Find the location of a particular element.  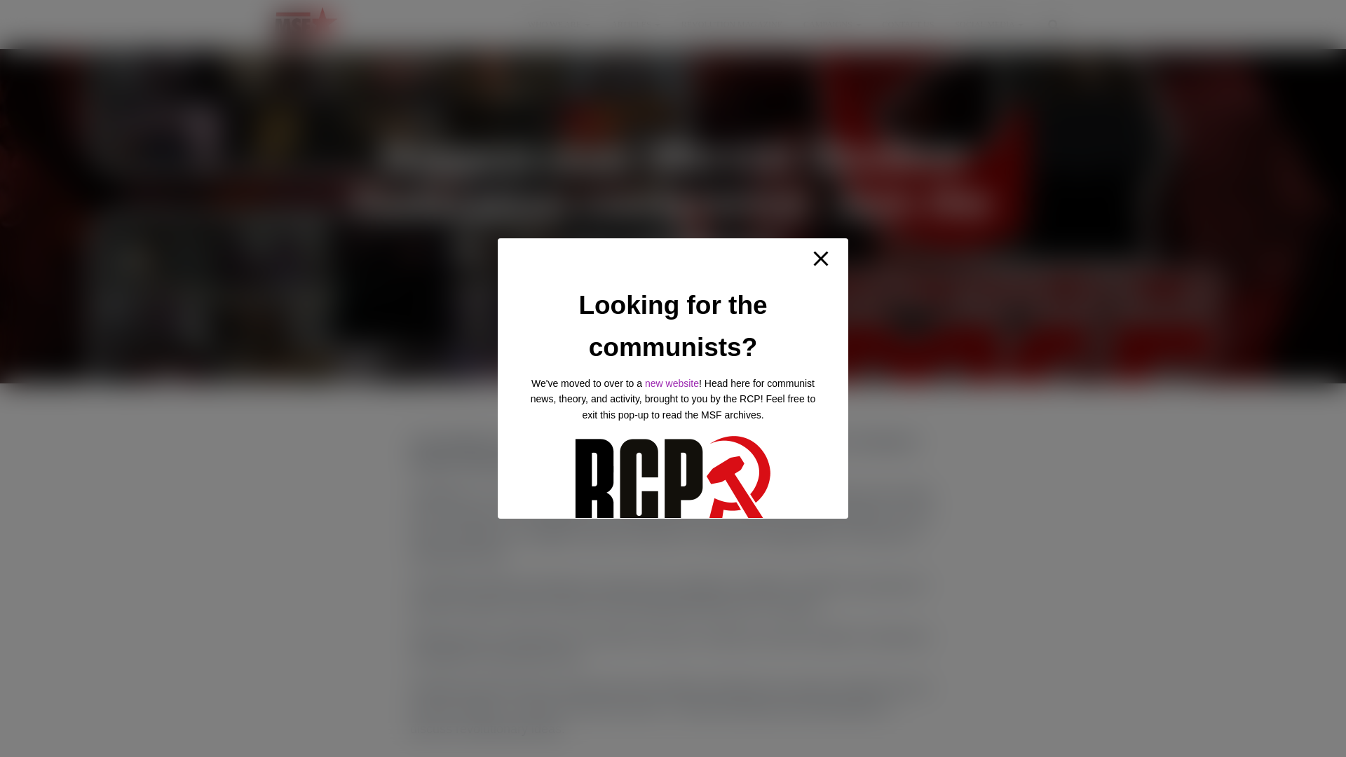

Articles is located at coordinates (635, 24).